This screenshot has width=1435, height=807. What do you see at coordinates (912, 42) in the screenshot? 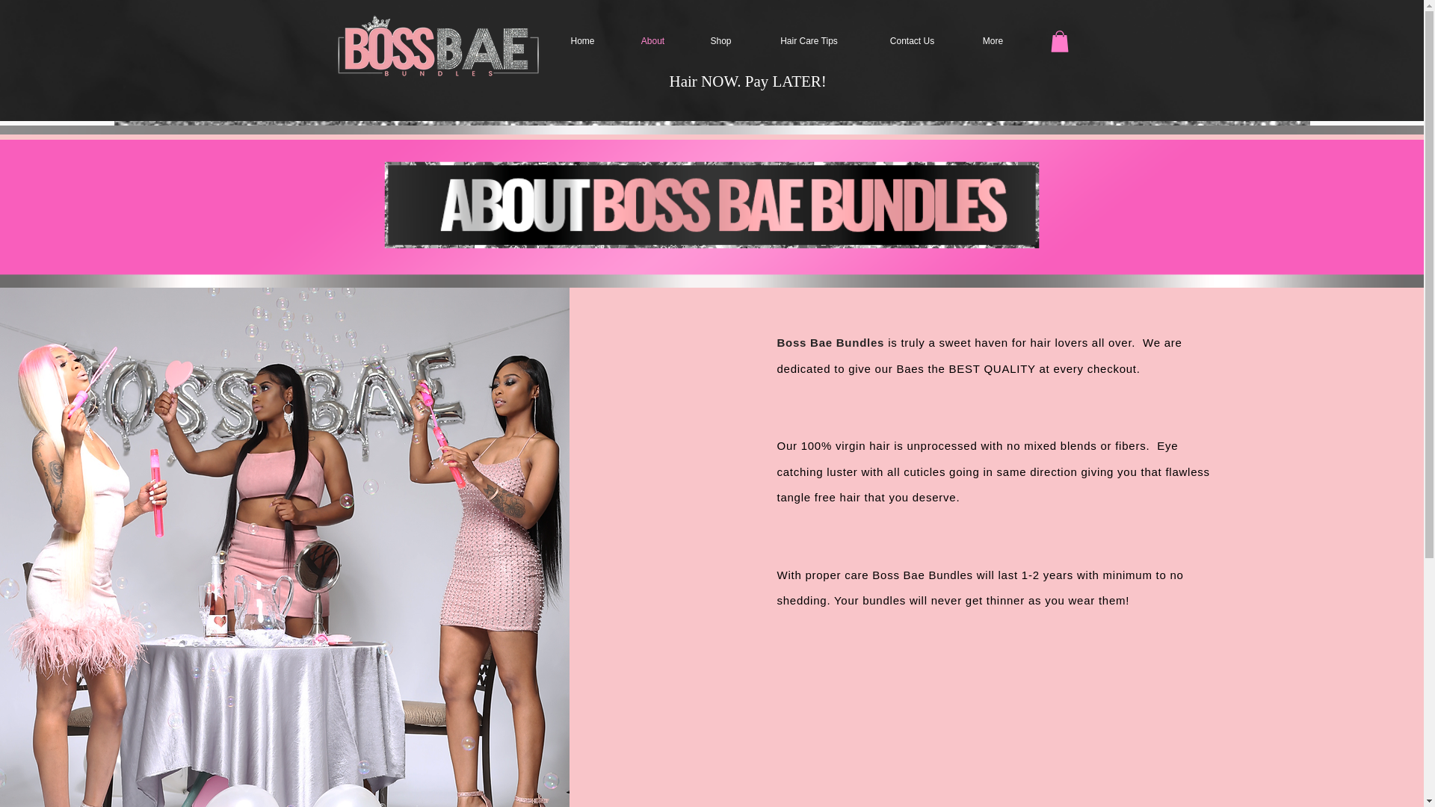
I see `Contact Us` at bounding box center [912, 42].